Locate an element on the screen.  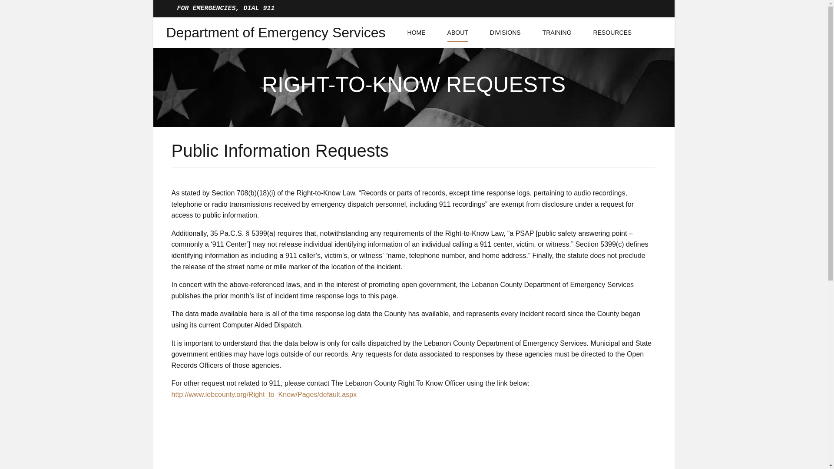
DIVISIONS is located at coordinates (505, 32).